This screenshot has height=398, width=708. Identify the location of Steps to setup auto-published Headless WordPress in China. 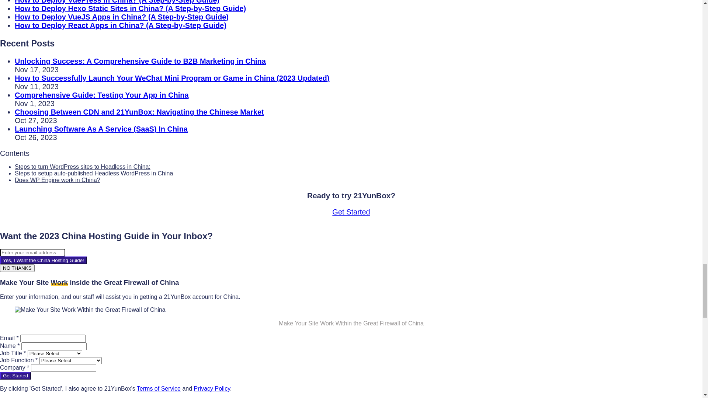
(114, 325).